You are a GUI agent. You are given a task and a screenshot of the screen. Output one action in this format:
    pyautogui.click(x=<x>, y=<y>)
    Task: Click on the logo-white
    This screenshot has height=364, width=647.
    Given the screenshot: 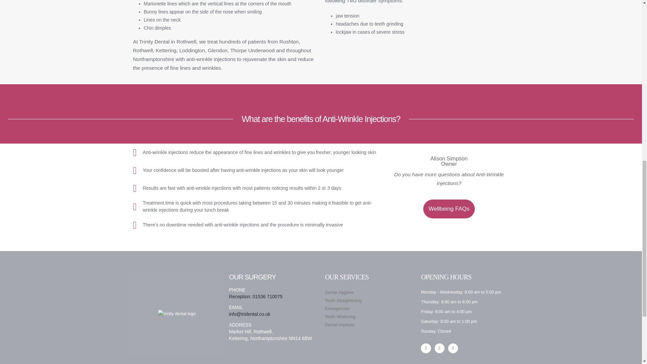 What is the action you would take?
    pyautogui.click(x=177, y=313)
    